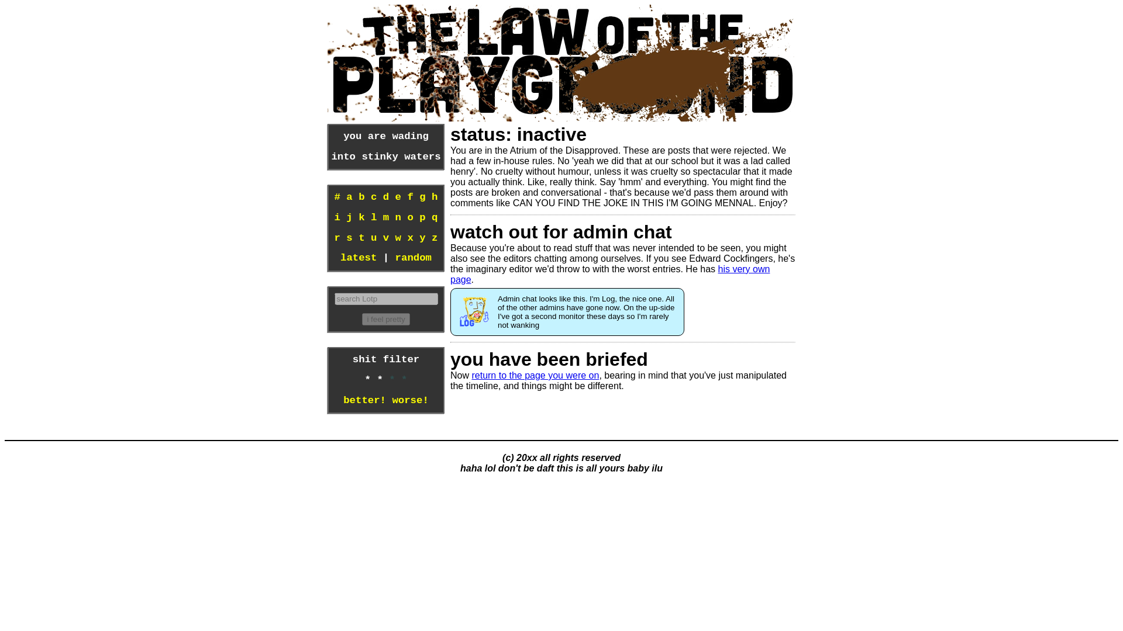 Image resolution: width=1123 pixels, height=631 pixels. What do you see at coordinates (409, 238) in the screenshot?
I see `x` at bounding box center [409, 238].